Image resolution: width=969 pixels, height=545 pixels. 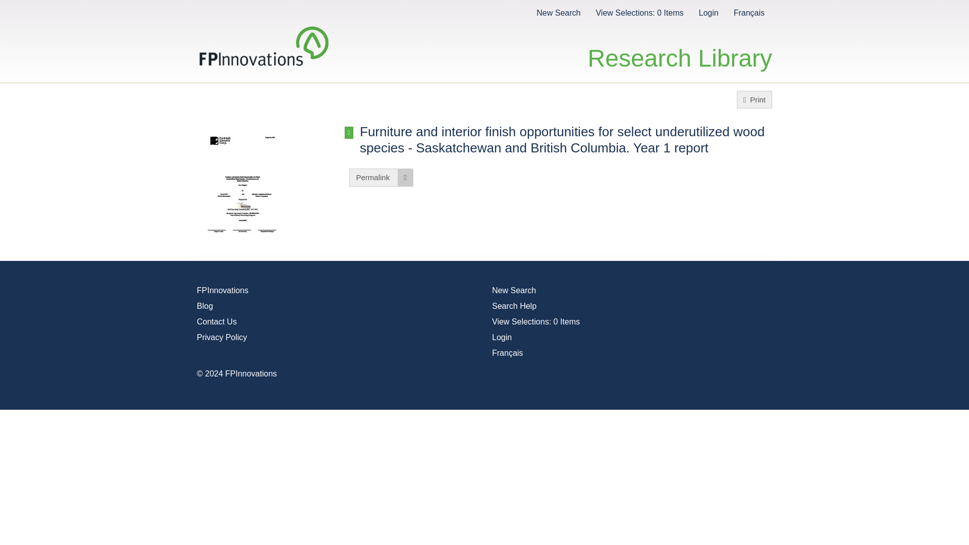 What do you see at coordinates (639, 12) in the screenshot?
I see `View Selections: 0 Items` at bounding box center [639, 12].